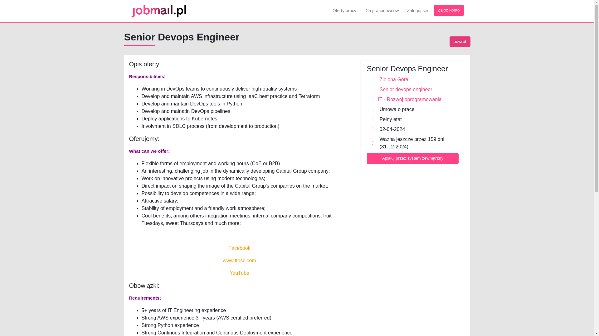 The width and height of the screenshot is (599, 336). Describe the element at coordinates (413, 90) in the screenshot. I see `Zobacz oferty z Senior Devops Engineer` at that location.